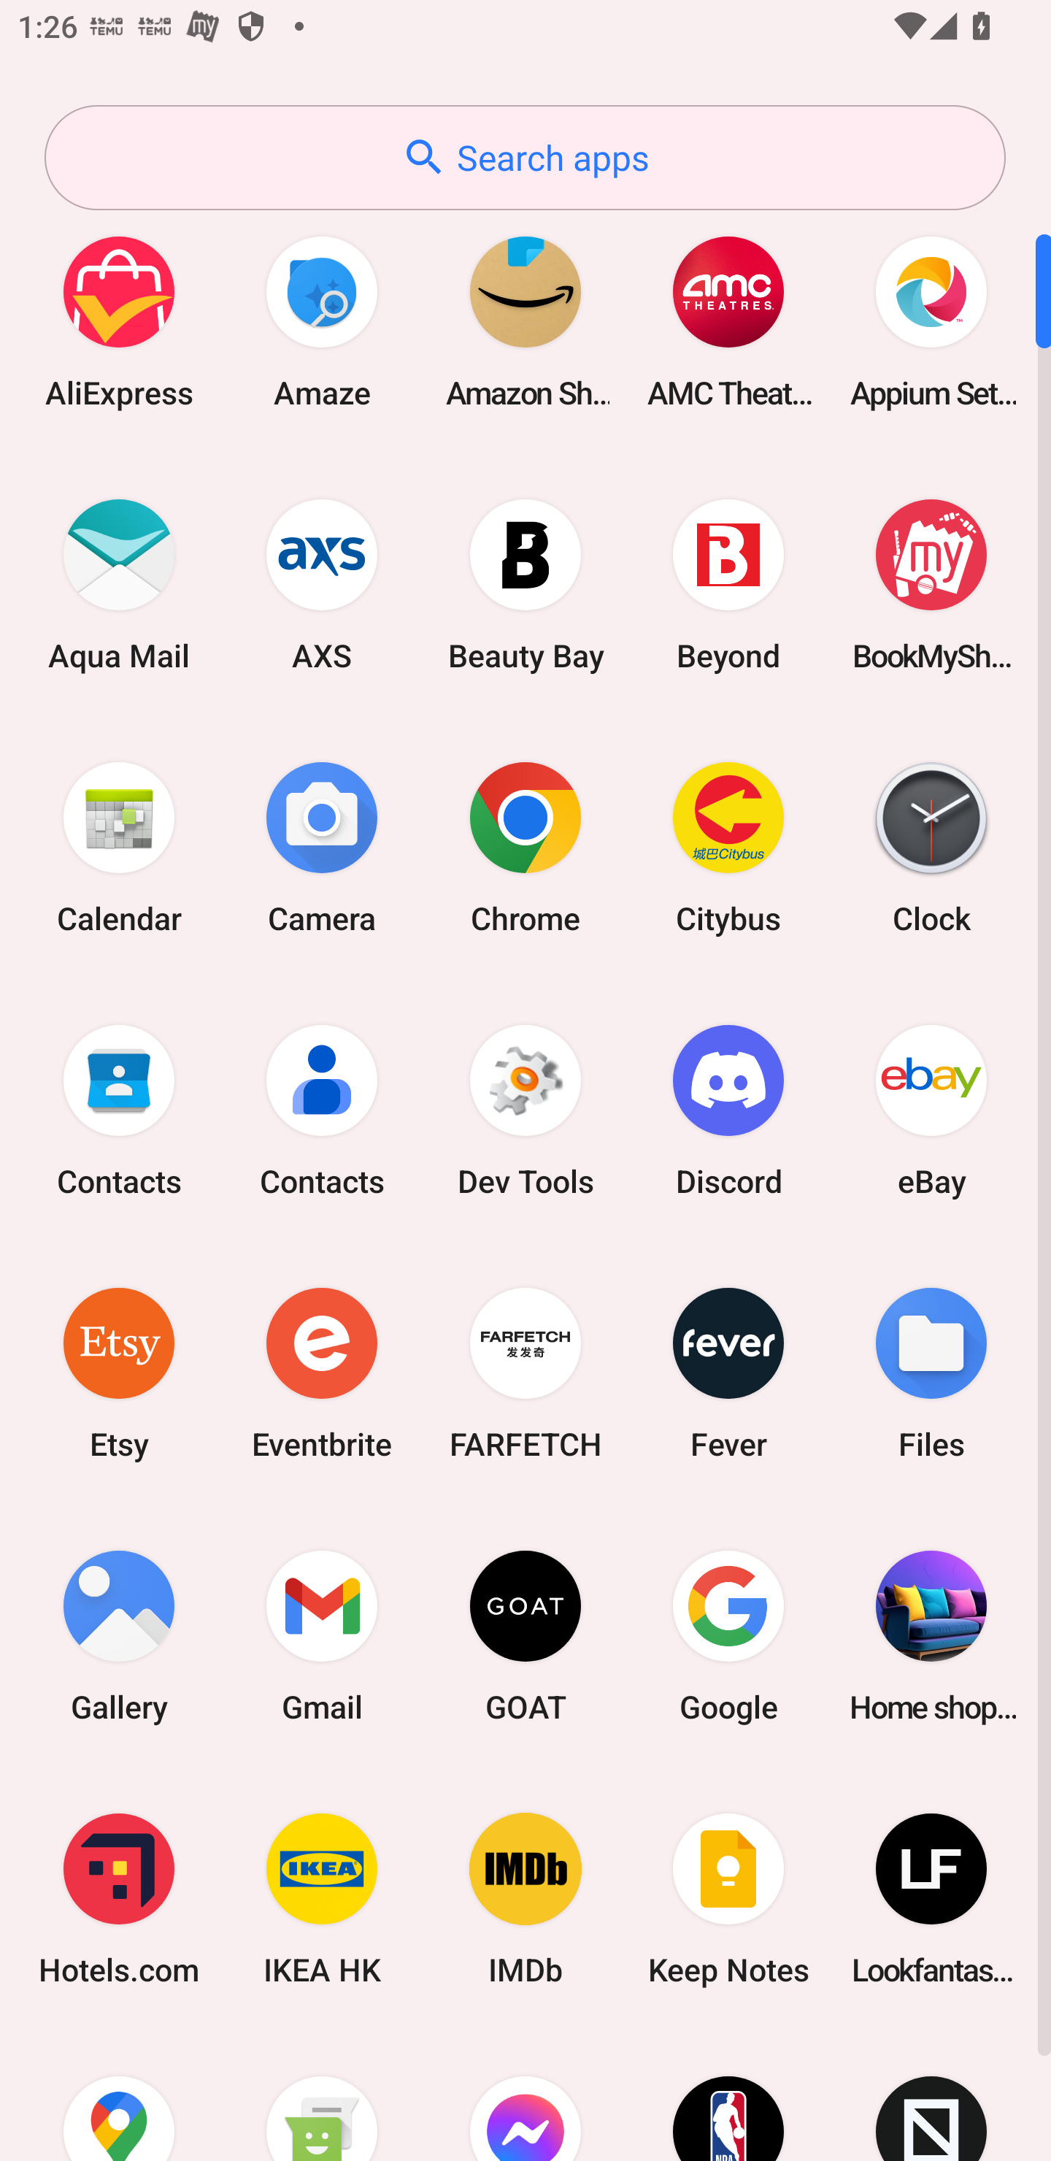 This screenshot has height=2161, width=1051. I want to click on Chrome, so click(525, 847).